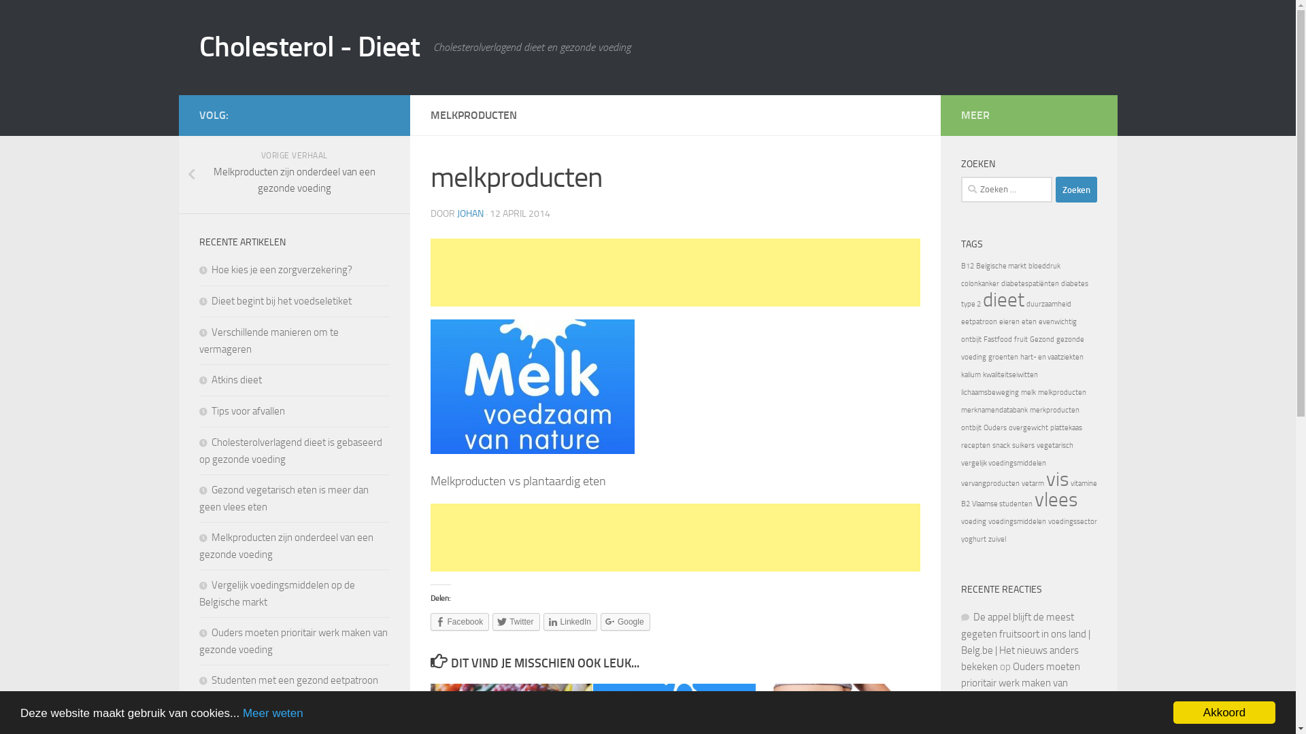  I want to click on vetarm, so click(1033, 484).